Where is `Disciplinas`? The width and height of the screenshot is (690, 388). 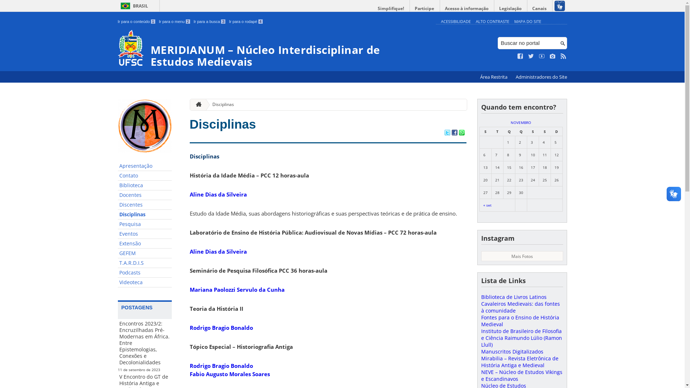 Disciplinas is located at coordinates (220, 105).